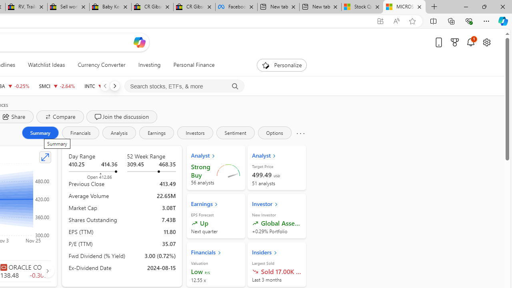 The image size is (512, 288). I want to click on Split screen, so click(433, 21).